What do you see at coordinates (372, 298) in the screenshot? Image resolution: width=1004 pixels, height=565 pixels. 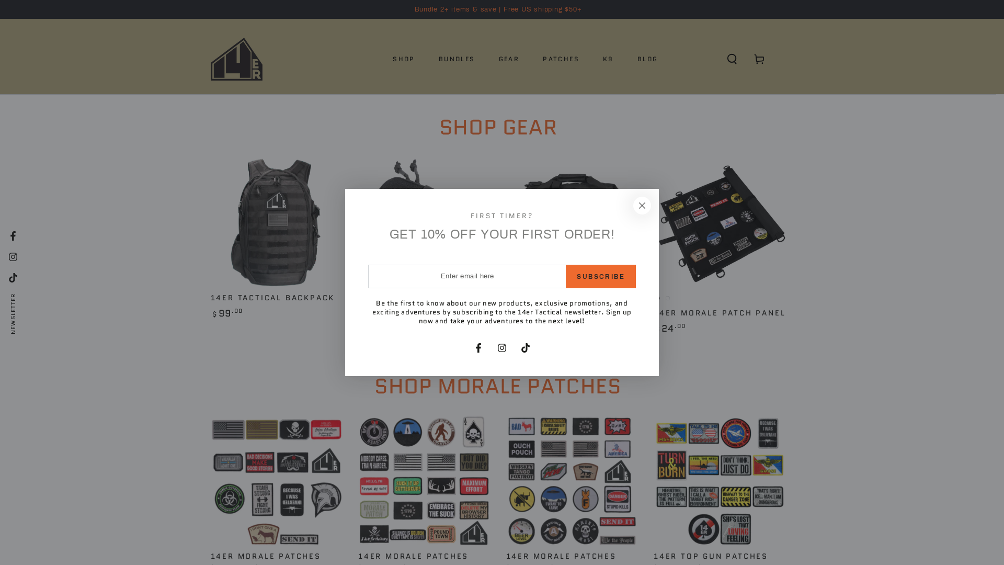 I see `Wolf Grey` at bounding box center [372, 298].